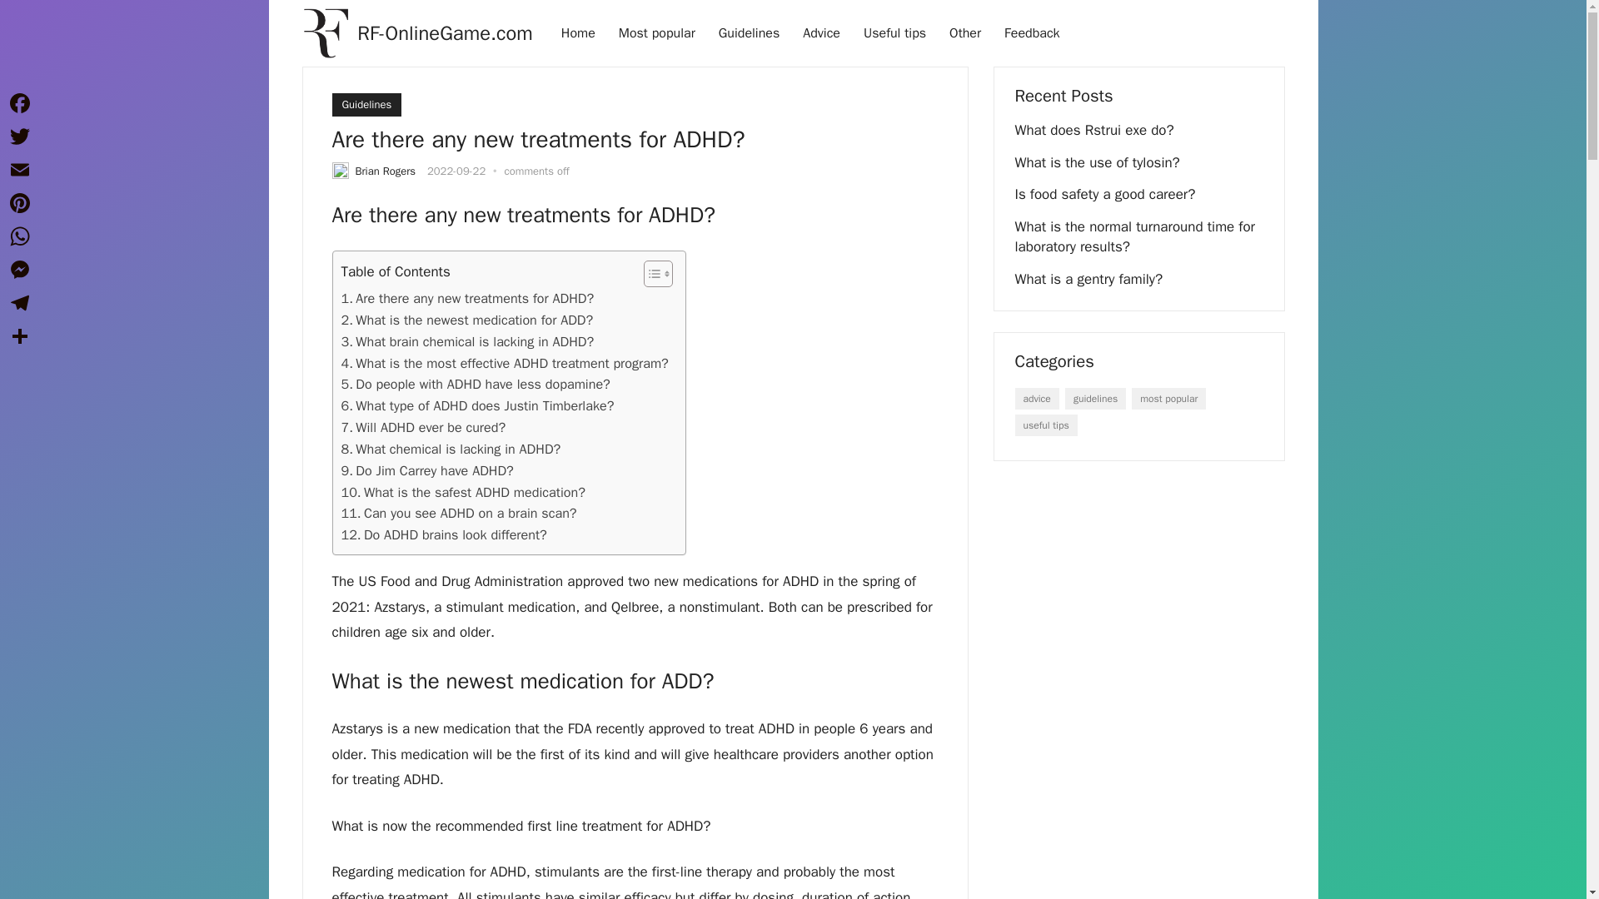 The image size is (1599, 899). What do you see at coordinates (578, 33) in the screenshot?
I see `Home` at bounding box center [578, 33].